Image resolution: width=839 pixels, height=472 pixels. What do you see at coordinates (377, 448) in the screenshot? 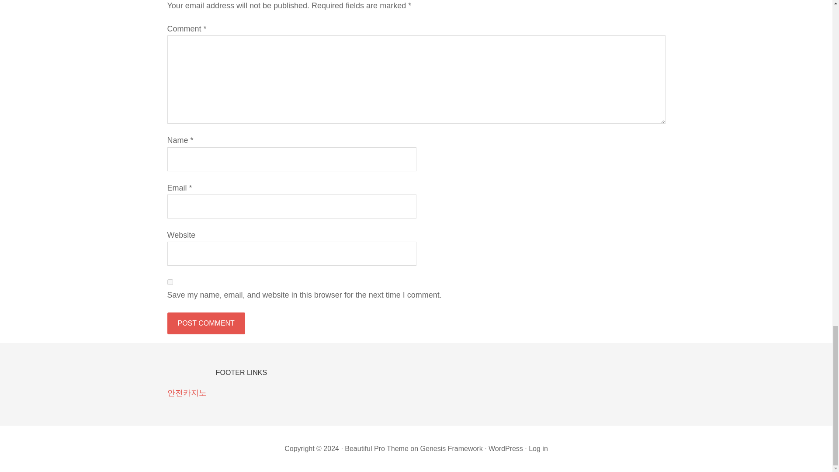
I see `Beautiful Pro Theme` at bounding box center [377, 448].